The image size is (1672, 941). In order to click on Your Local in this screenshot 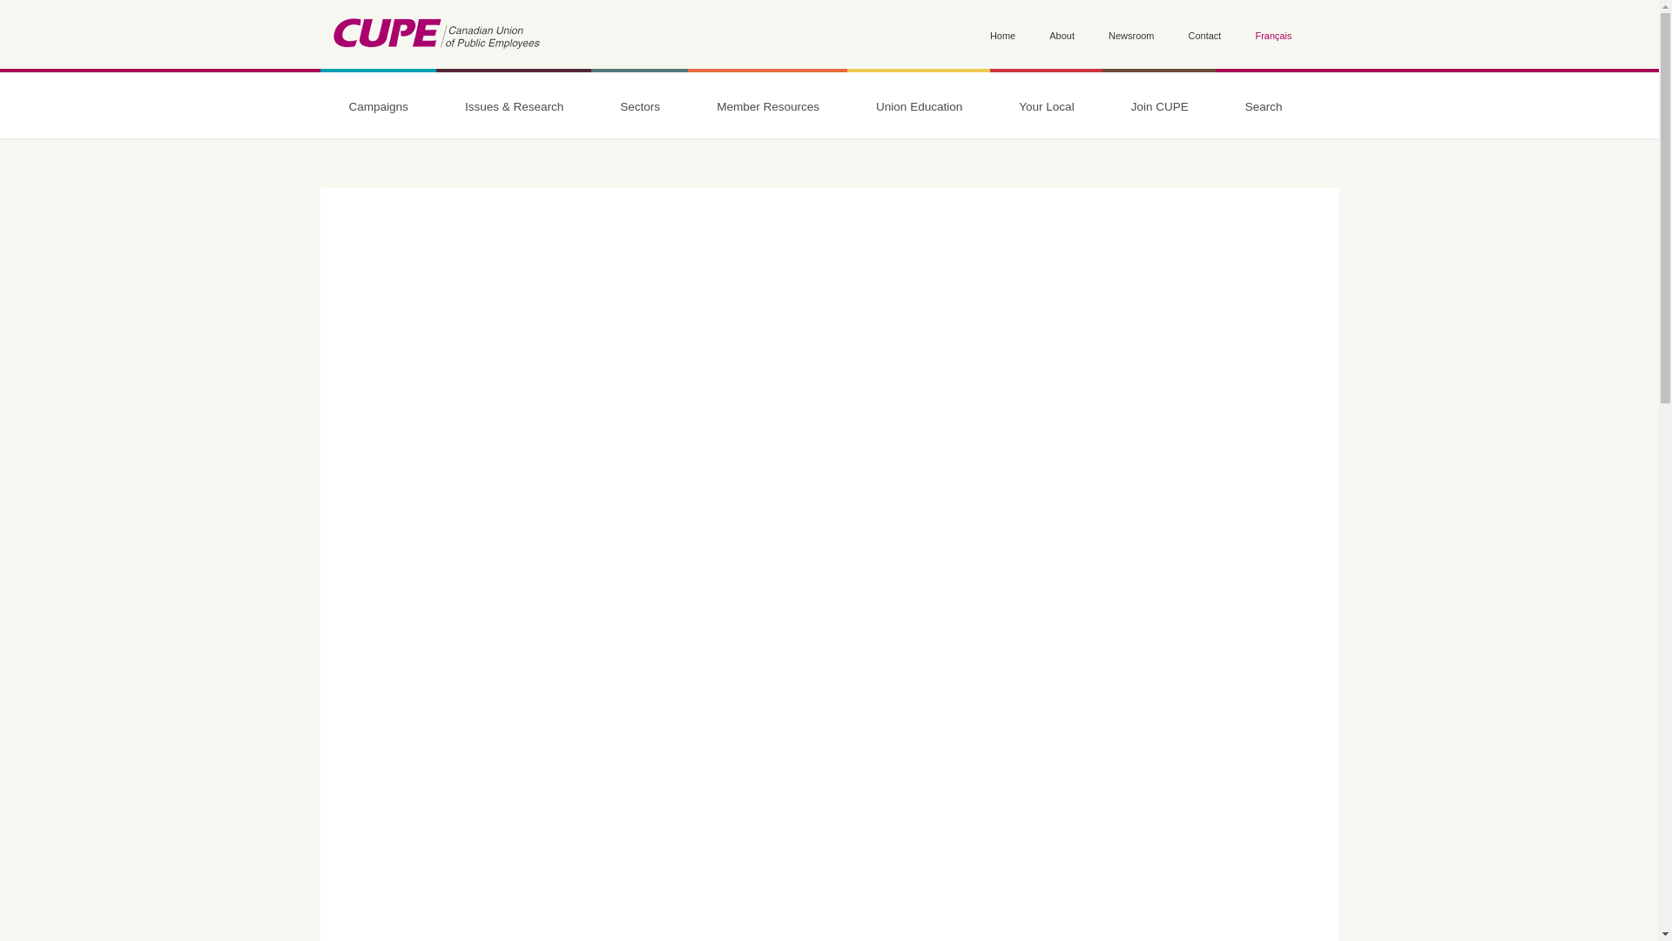, I will do `click(1045, 106)`.